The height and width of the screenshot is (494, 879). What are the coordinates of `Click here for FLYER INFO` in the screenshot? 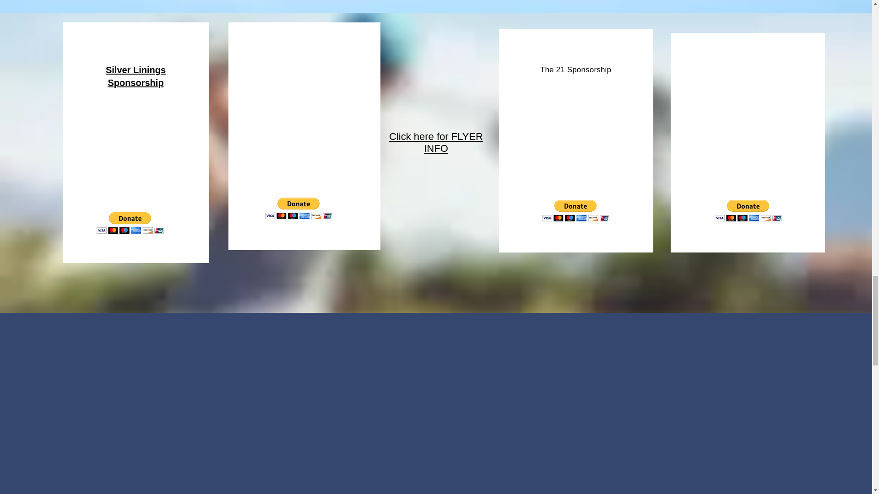 It's located at (436, 142).